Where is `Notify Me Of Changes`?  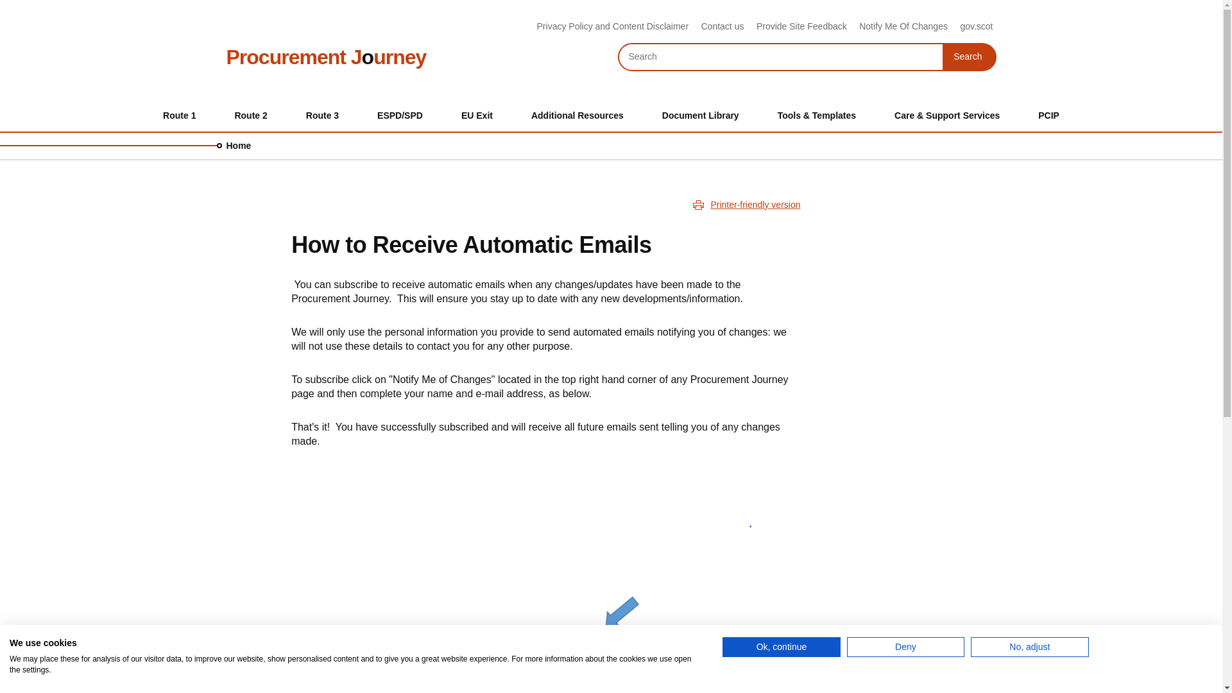 Notify Me Of Changes is located at coordinates (179, 116).